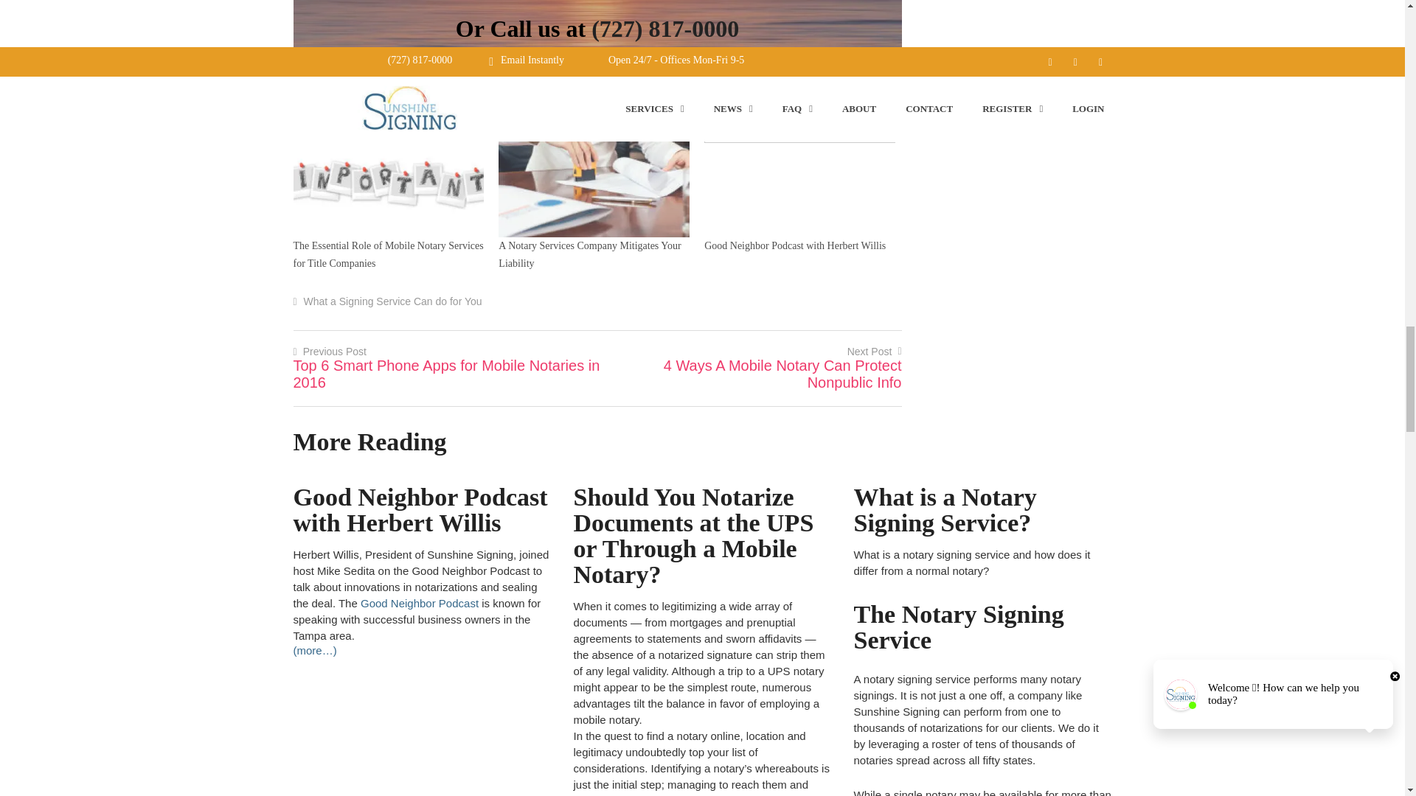 This screenshot has width=1416, height=796. I want to click on A Notary Services Company Mitigates Your Liability, so click(594, 182).